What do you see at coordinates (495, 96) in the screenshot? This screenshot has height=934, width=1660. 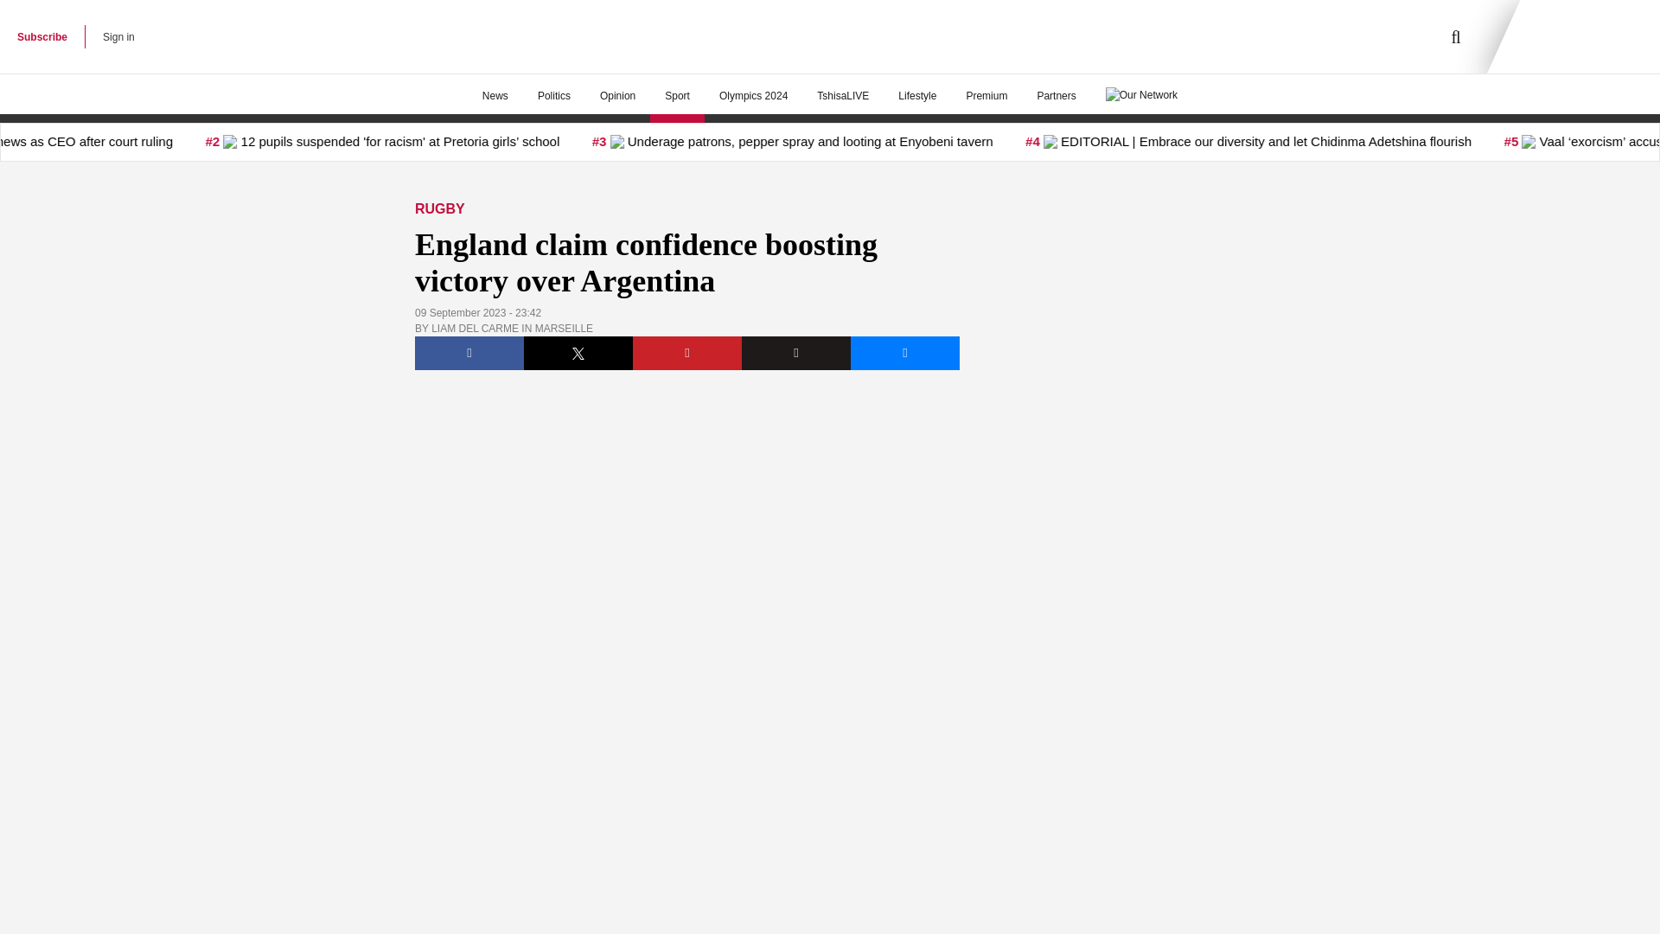 I see `News` at bounding box center [495, 96].